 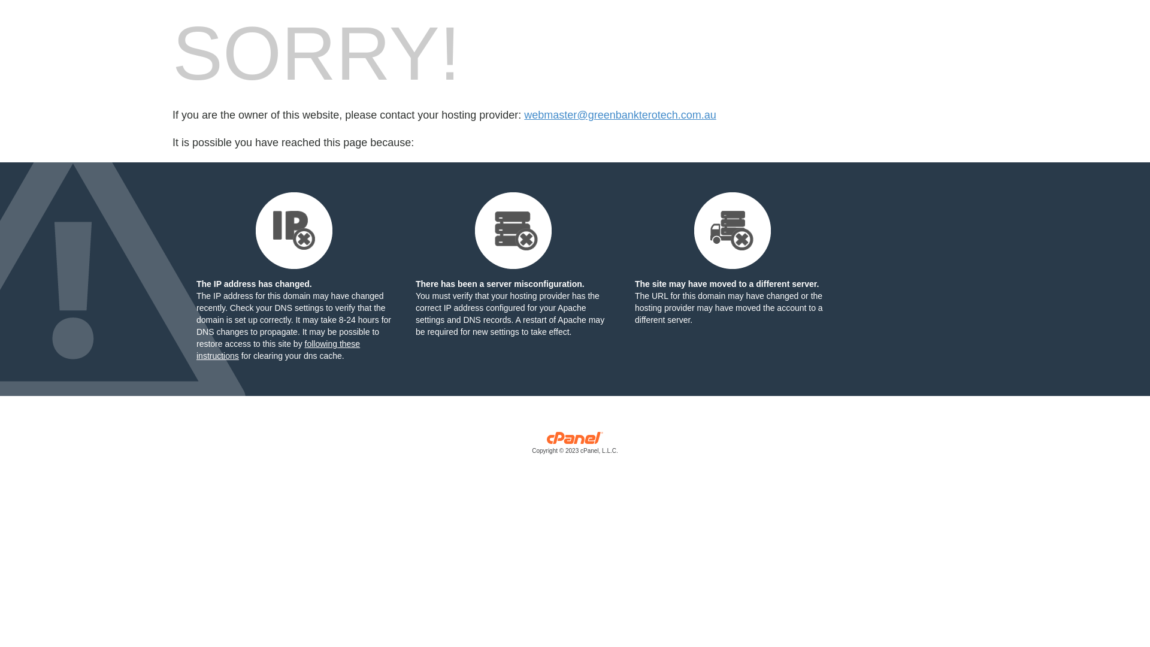 I want to click on following these instructions, so click(x=278, y=350).